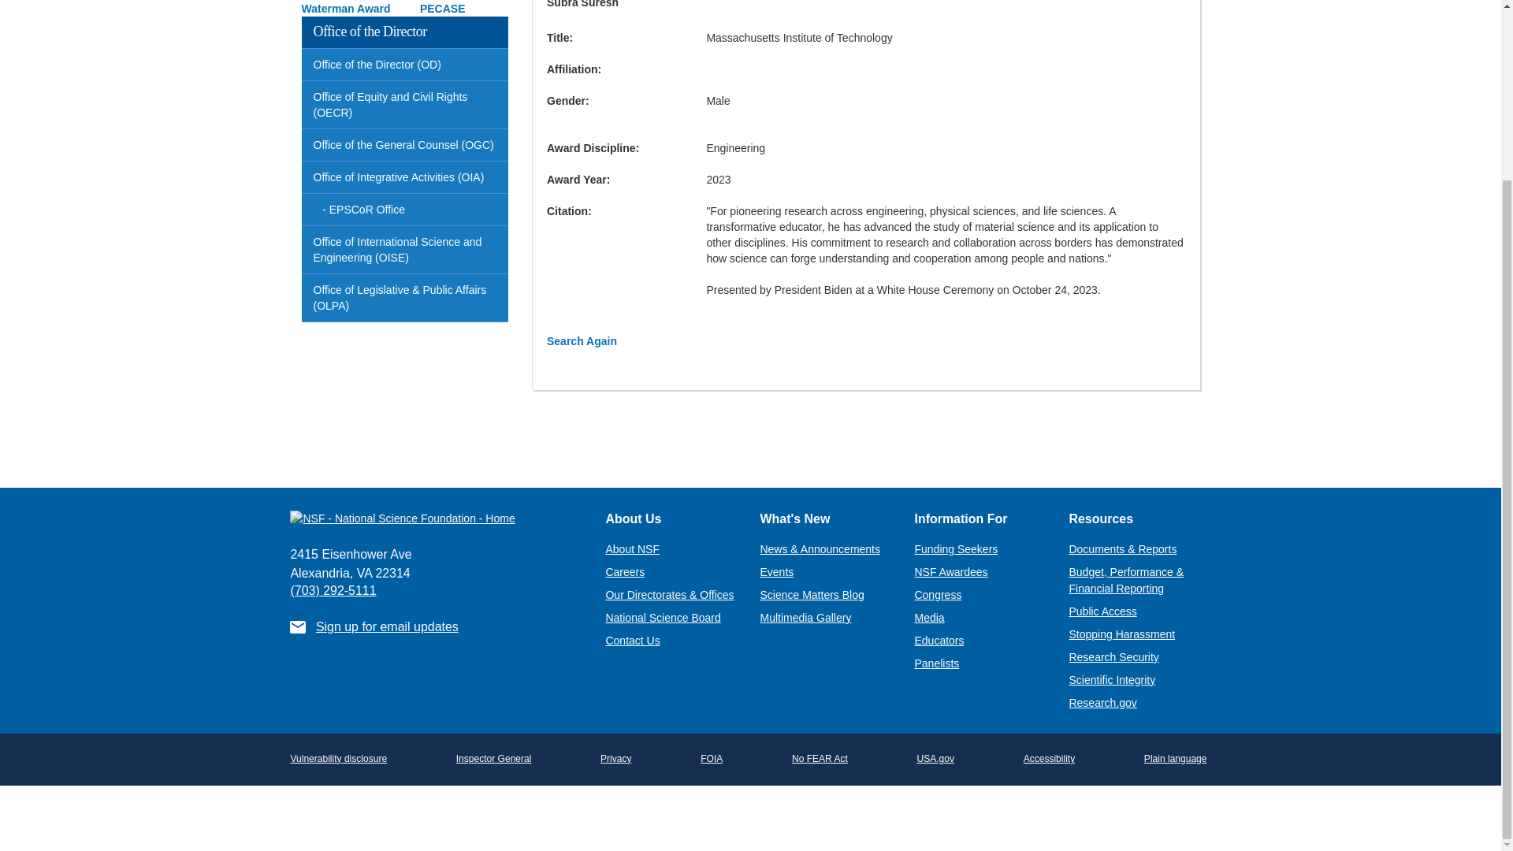 This screenshot has width=1513, height=851. What do you see at coordinates (443, 9) in the screenshot?
I see `PECASE` at bounding box center [443, 9].